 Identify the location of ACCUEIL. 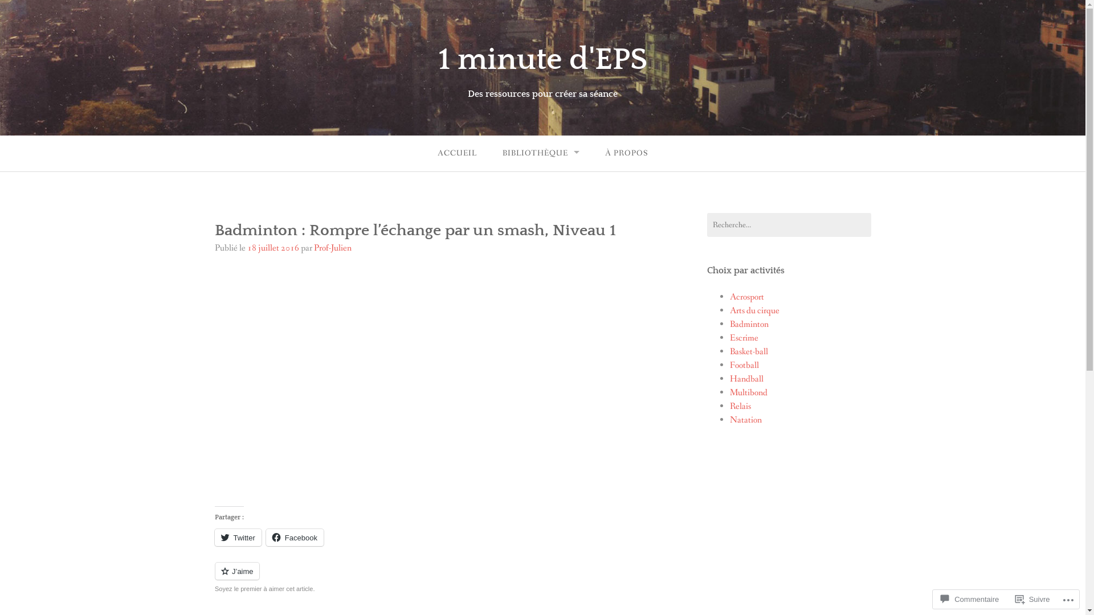
(457, 154).